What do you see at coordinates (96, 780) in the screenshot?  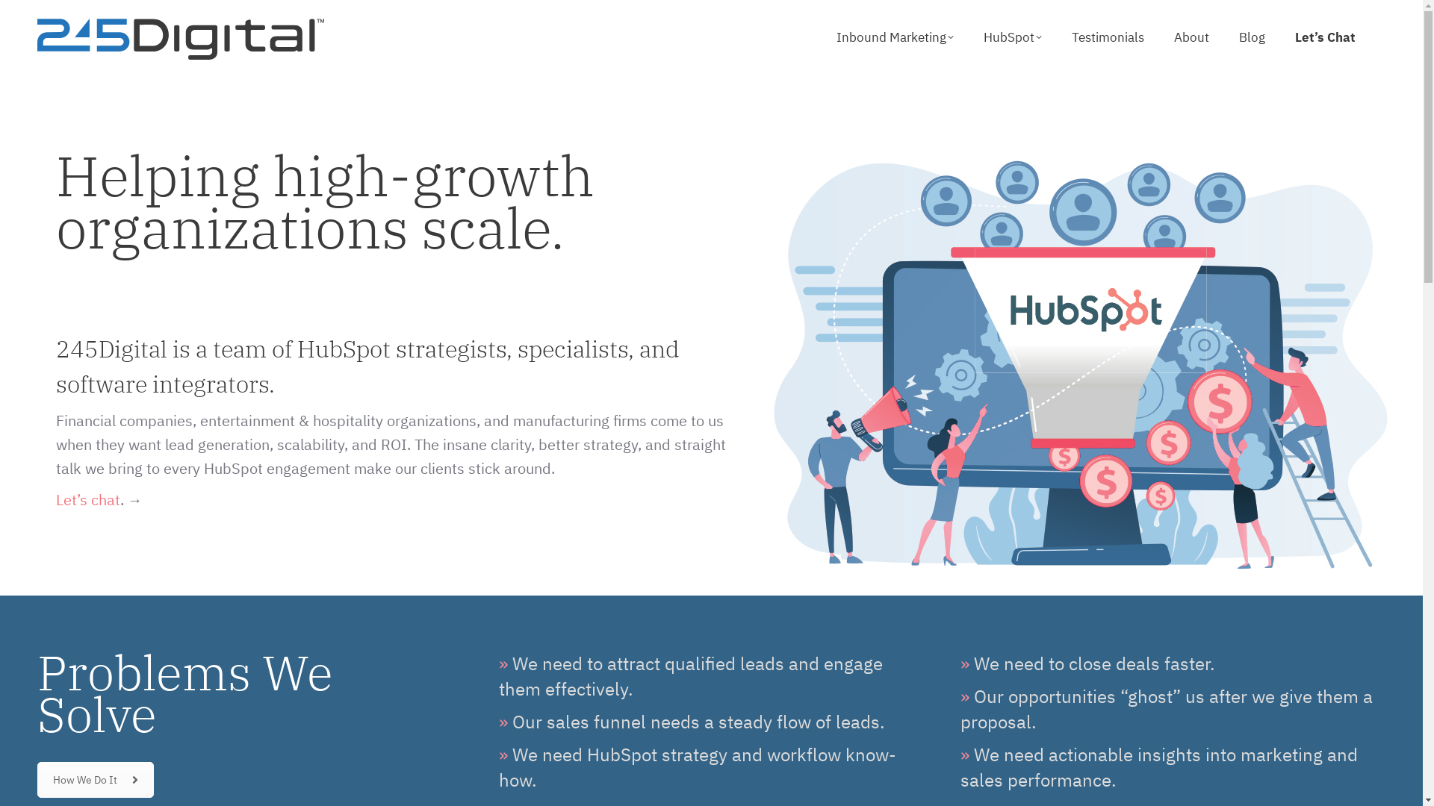 I see `How We Do It` at bounding box center [96, 780].